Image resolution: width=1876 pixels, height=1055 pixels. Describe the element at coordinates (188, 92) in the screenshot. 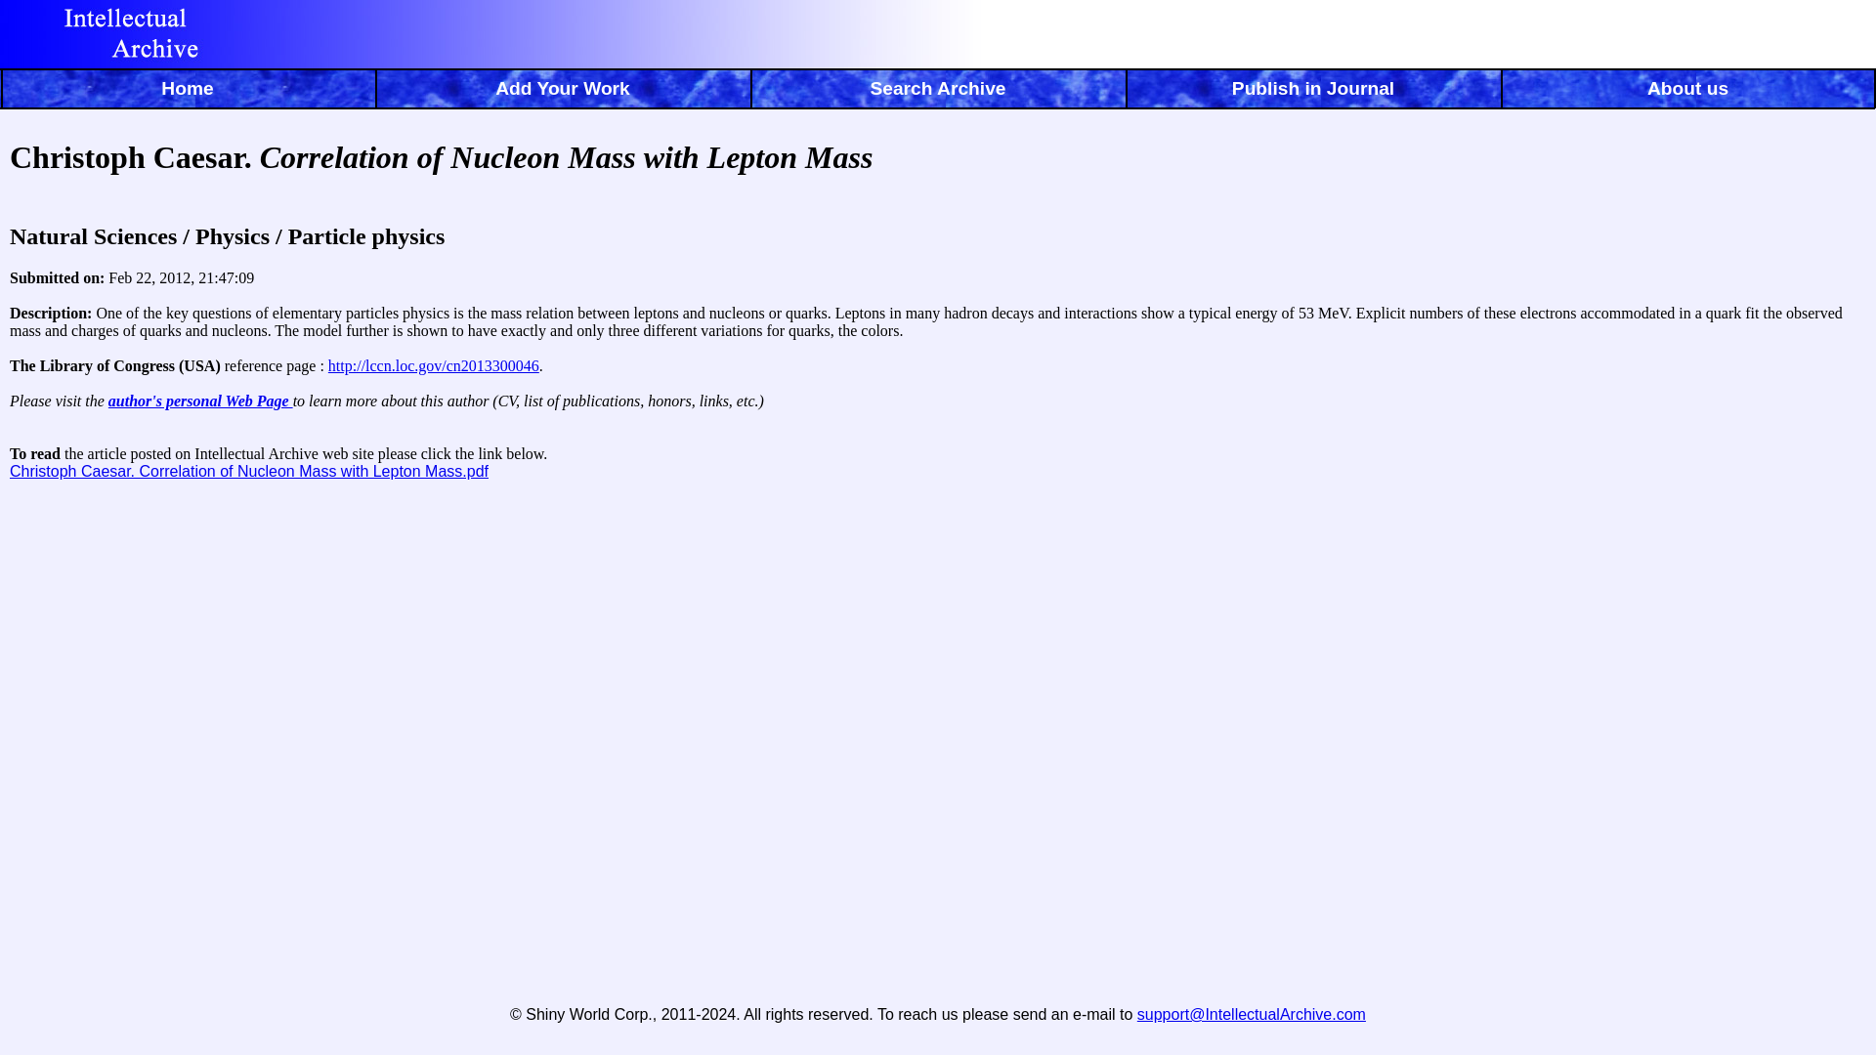

I see `Home` at that location.